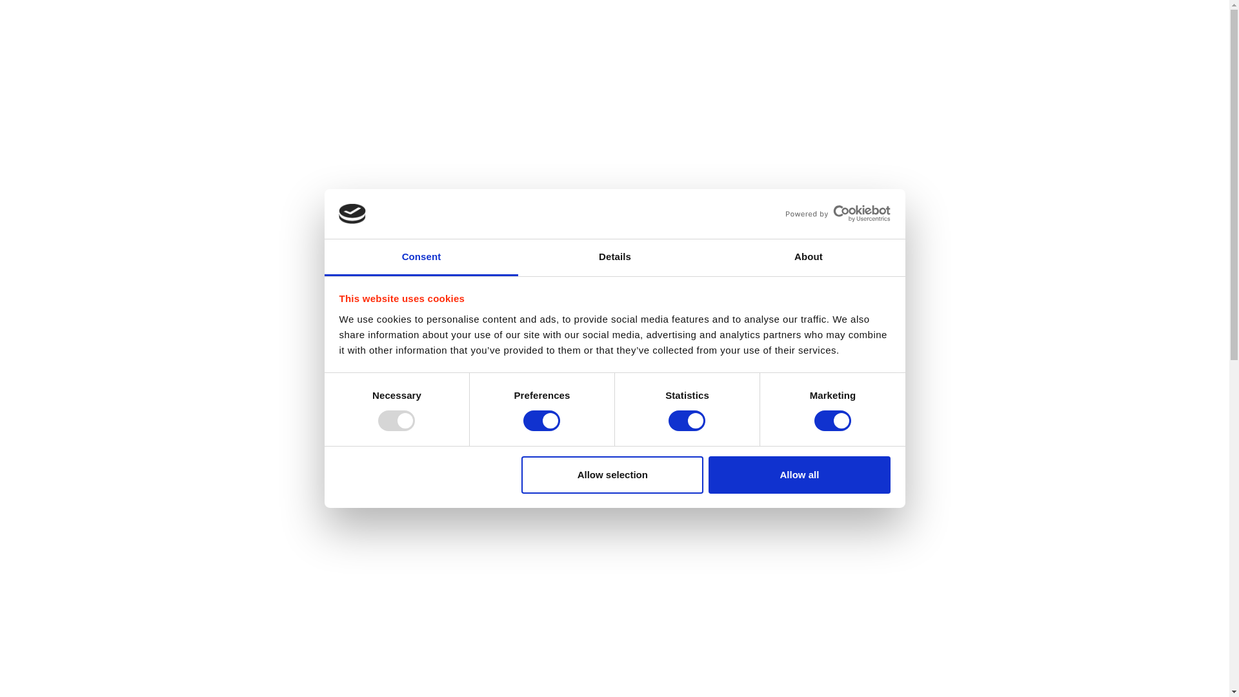 The width and height of the screenshot is (1239, 697). What do you see at coordinates (808, 258) in the screenshot?
I see `About` at bounding box center [808, 258].